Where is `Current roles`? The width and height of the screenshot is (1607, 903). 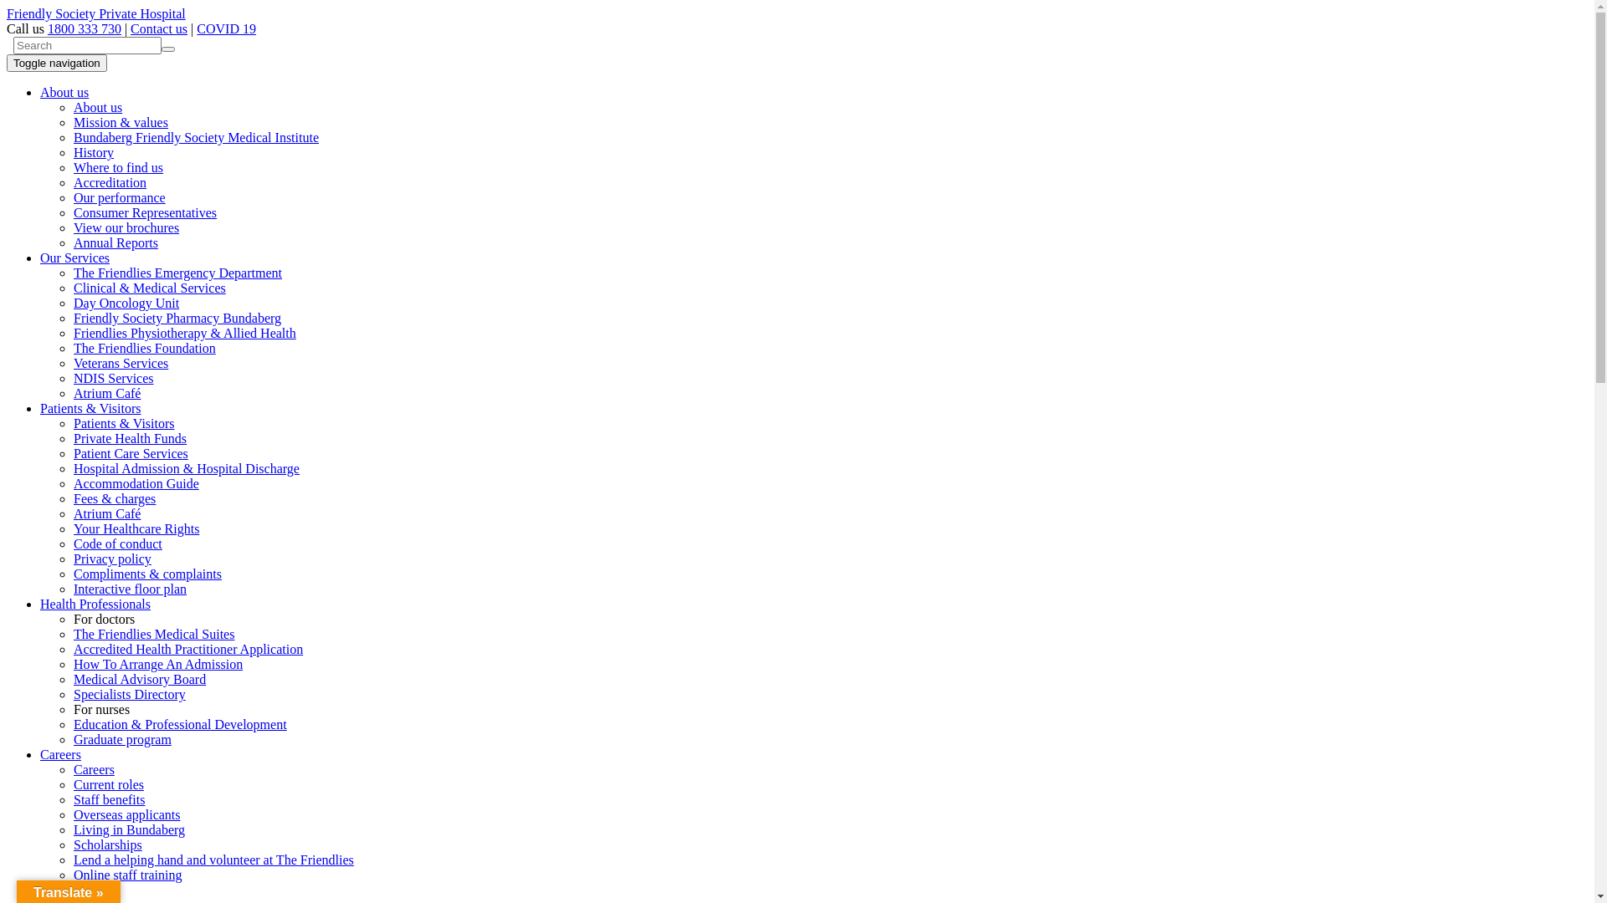 Current roles is located at coordinates (109, 784).